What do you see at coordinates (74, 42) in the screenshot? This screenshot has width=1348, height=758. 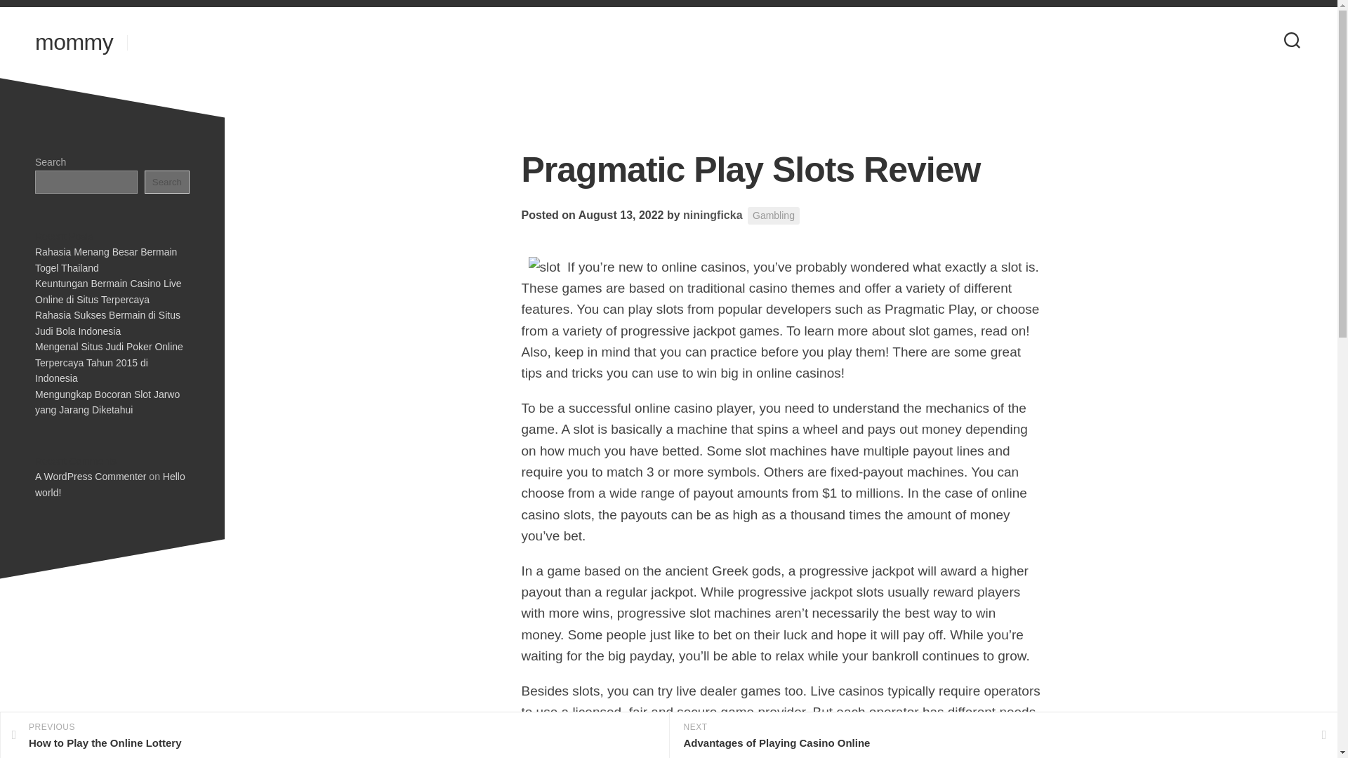 I see `Keuntungan Bermain Casino Live Online di Situs Terpercaya` at bounding box center [74, 42].